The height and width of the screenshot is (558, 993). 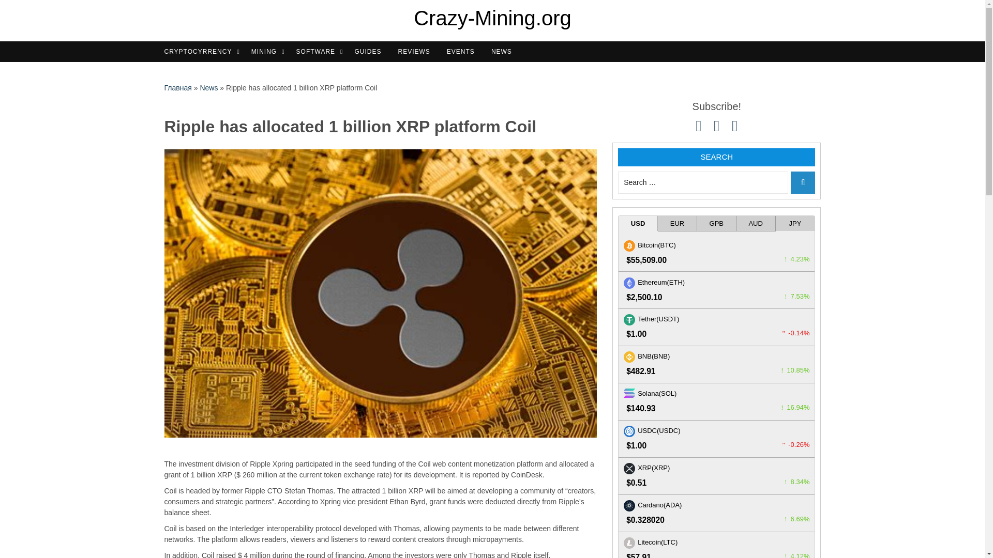 I want to click on MINING, so click(x=268, y=52).